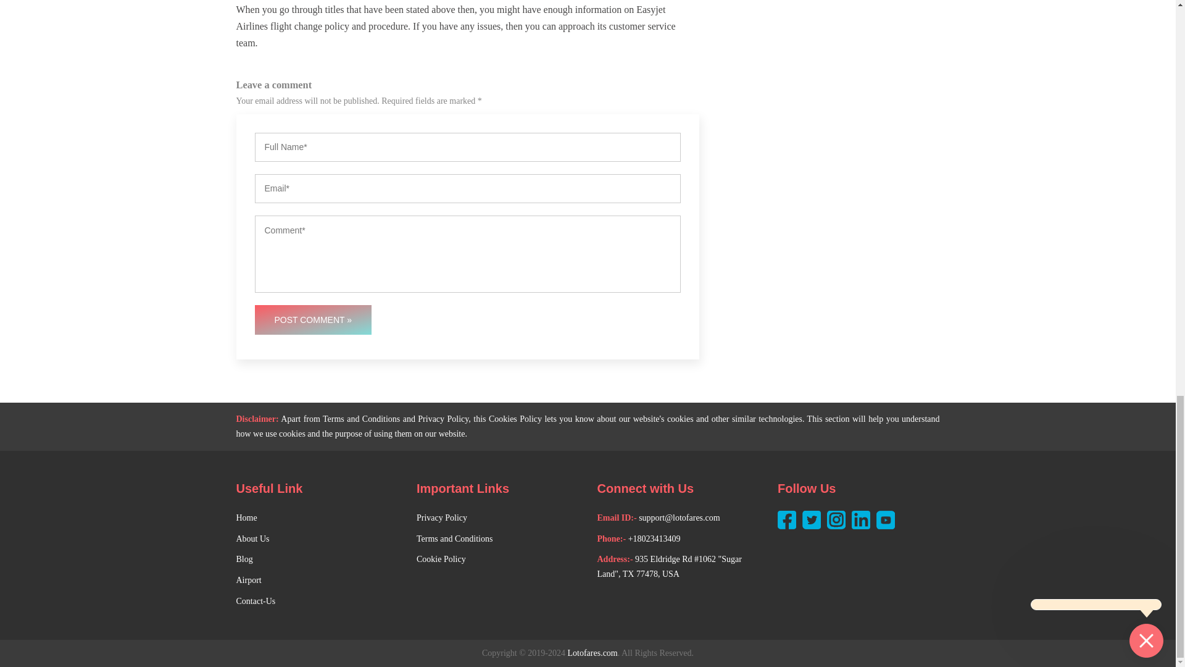  What do you see at coordinates (454, 539) in the screenshot?
I see `Terms and Conditions` at bounding box center [454, 539].